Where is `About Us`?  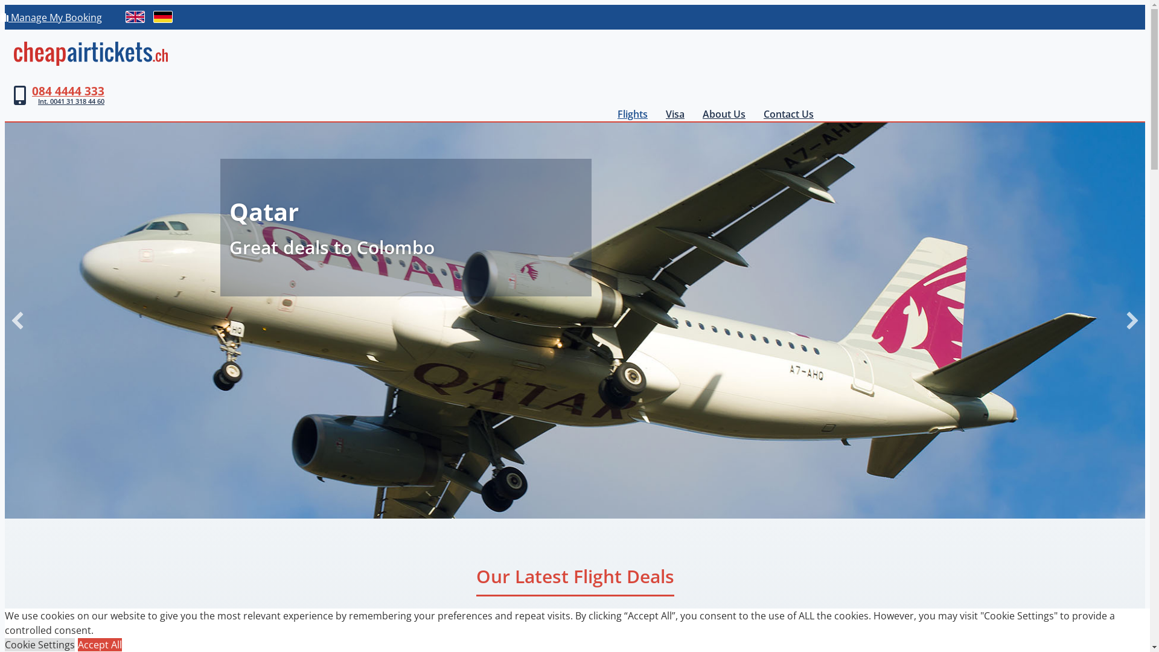 About Us is located at coordinates (724, 114).